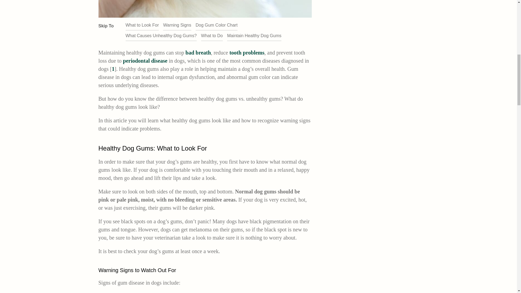  I want to click on What to Do, so click(212, 36).